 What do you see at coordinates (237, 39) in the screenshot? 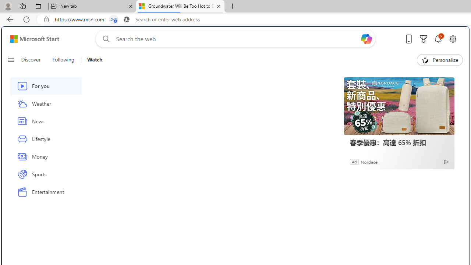
I see `Enter your search term` at bounding box center [237, 39].